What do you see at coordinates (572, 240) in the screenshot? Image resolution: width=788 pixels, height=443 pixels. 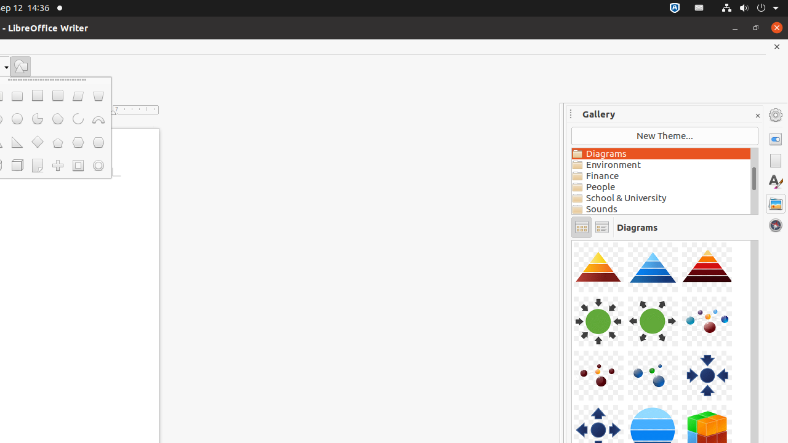 I see `Component-Cube02-LightBlue` at bounding box center [572, 240].